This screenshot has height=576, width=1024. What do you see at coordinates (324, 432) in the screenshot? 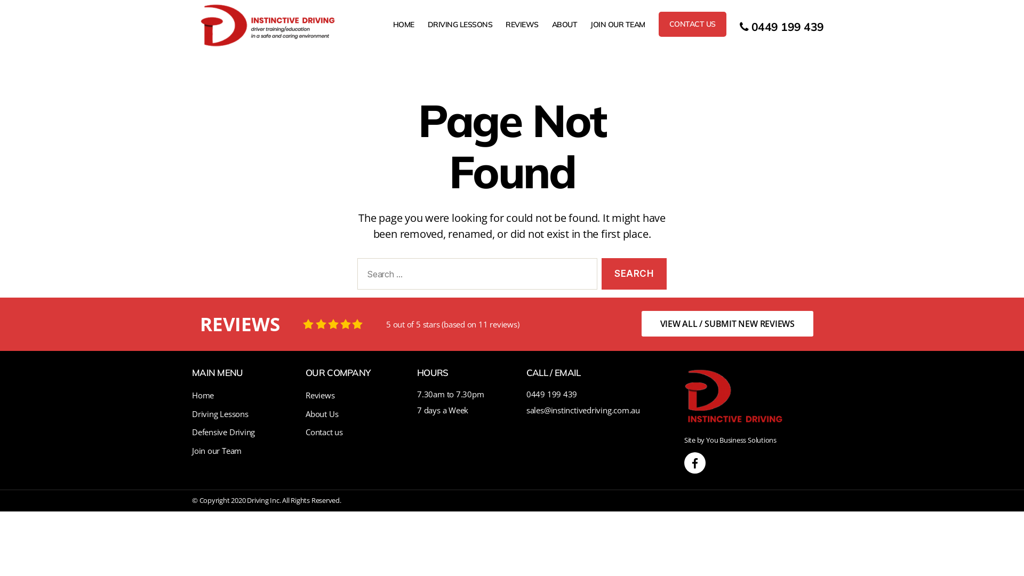
I see `Contact us` at bounding box center [324, 432].